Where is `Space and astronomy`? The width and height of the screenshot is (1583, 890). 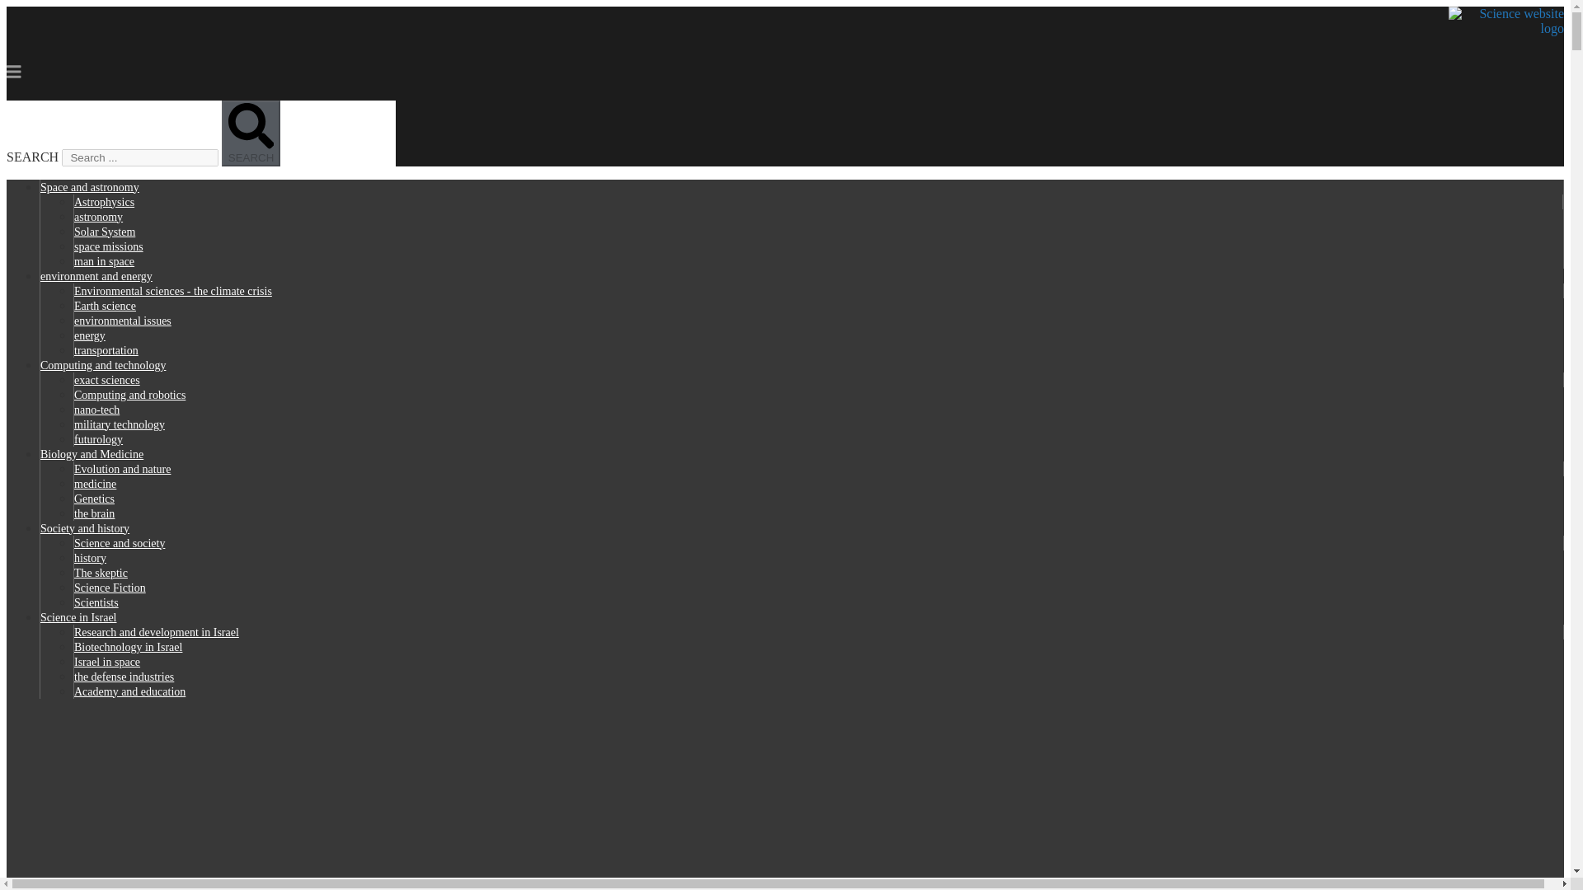 Space and astronomy is located at coordinates (89, 188).